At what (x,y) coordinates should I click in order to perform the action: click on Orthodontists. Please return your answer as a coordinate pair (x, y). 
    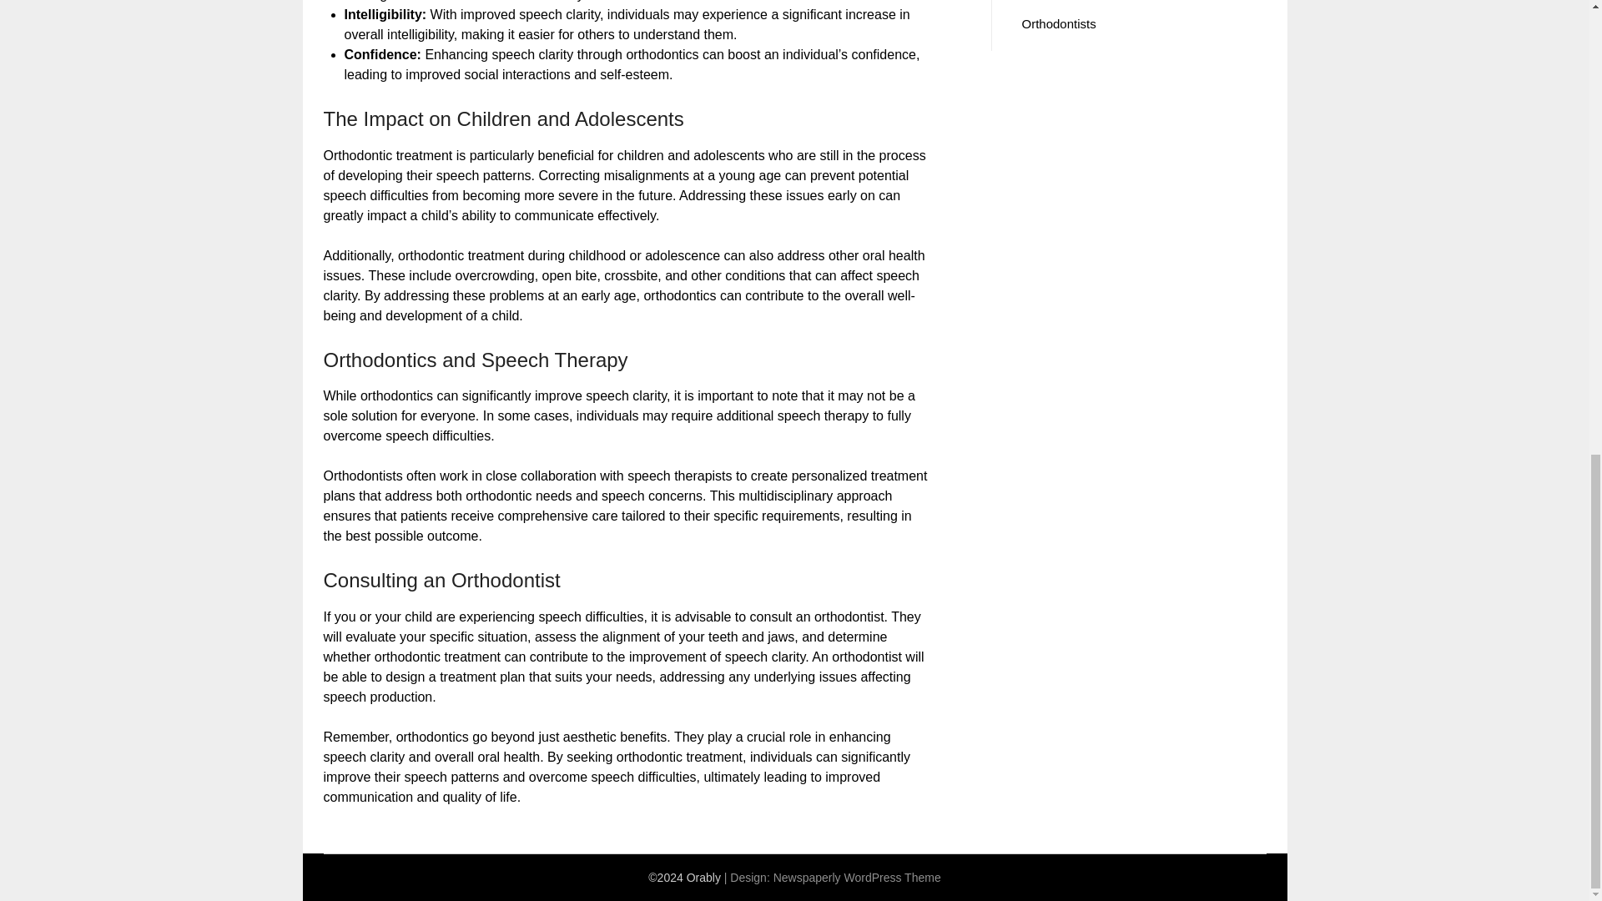
    Looking at the image, I should click on (1058, 23).